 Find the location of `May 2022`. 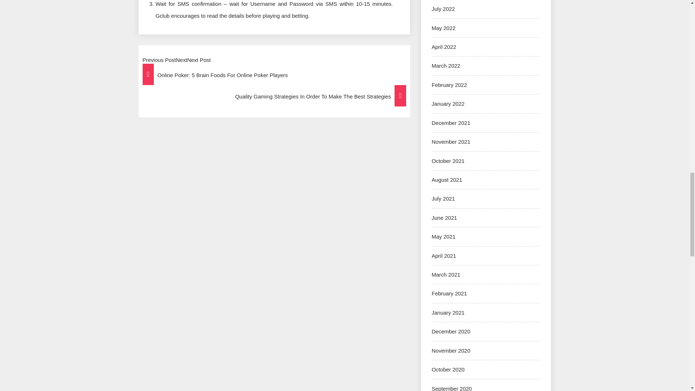

May 2022 is located at coordinates (443, 28).